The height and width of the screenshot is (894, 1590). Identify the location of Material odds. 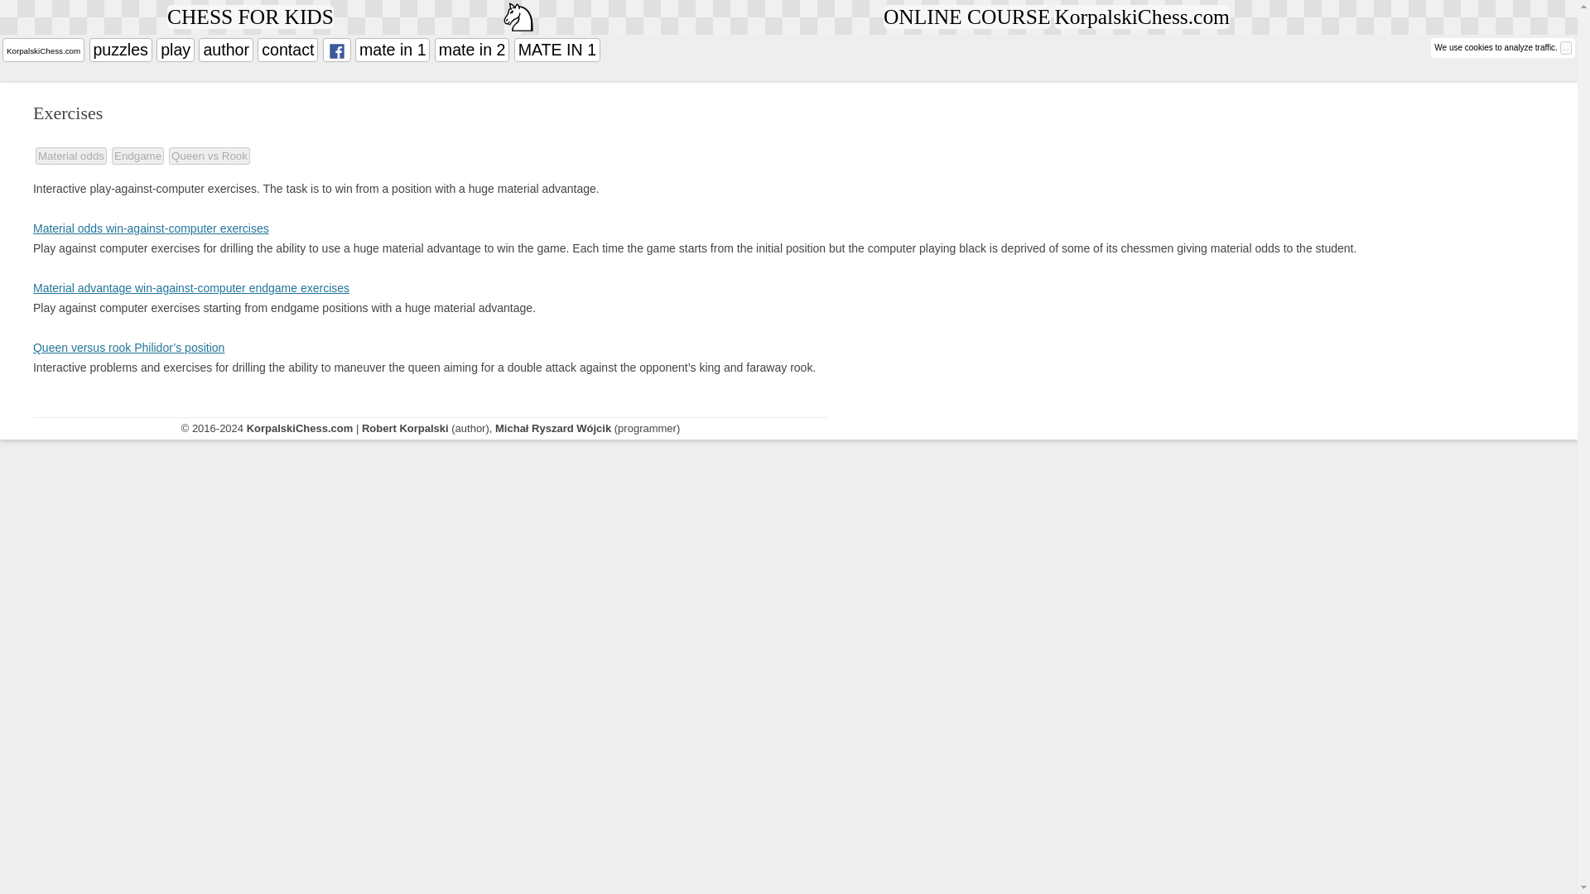
(70, 156).